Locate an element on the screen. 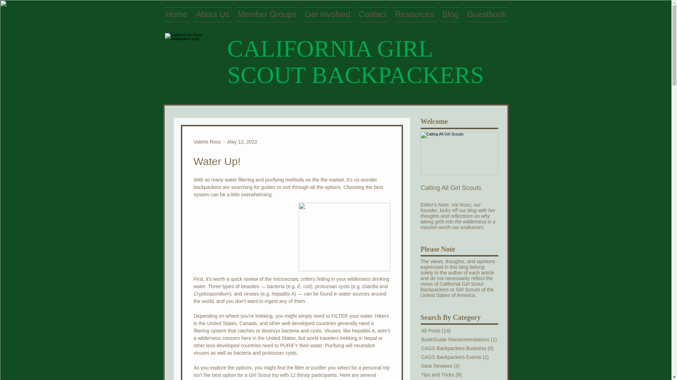  Blog is located at coordinates (450, 14).